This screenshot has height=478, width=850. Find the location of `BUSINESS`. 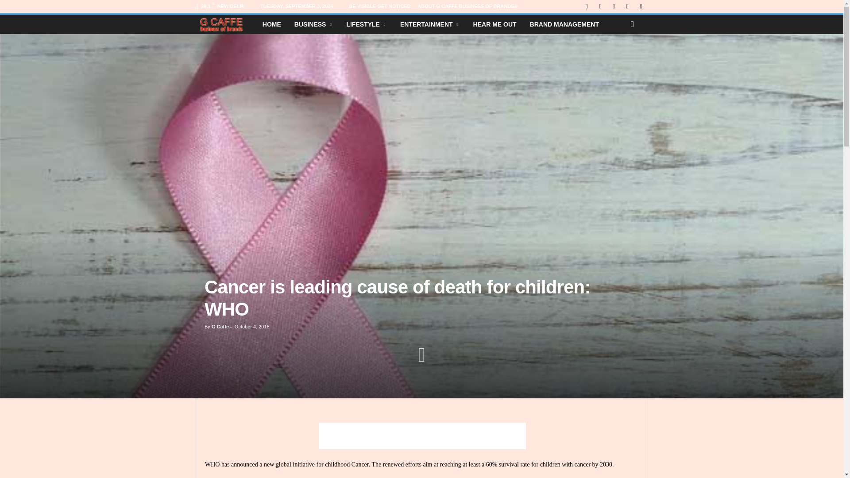

BUSINESS is located at coordinates (314, 24).